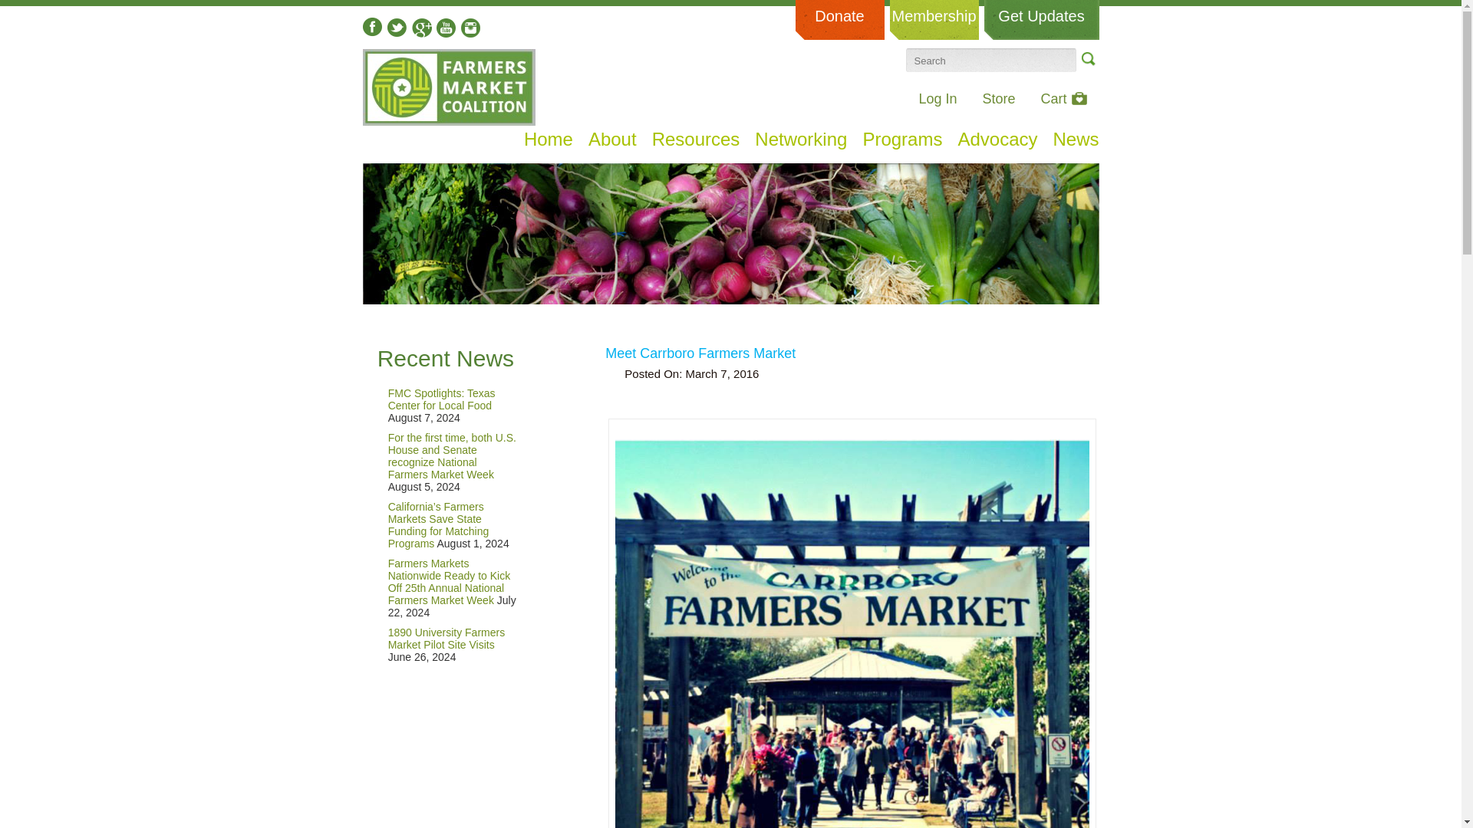 The width and height of the screenshot is (1473, 828). I want to click on News, so click(1076, 140).